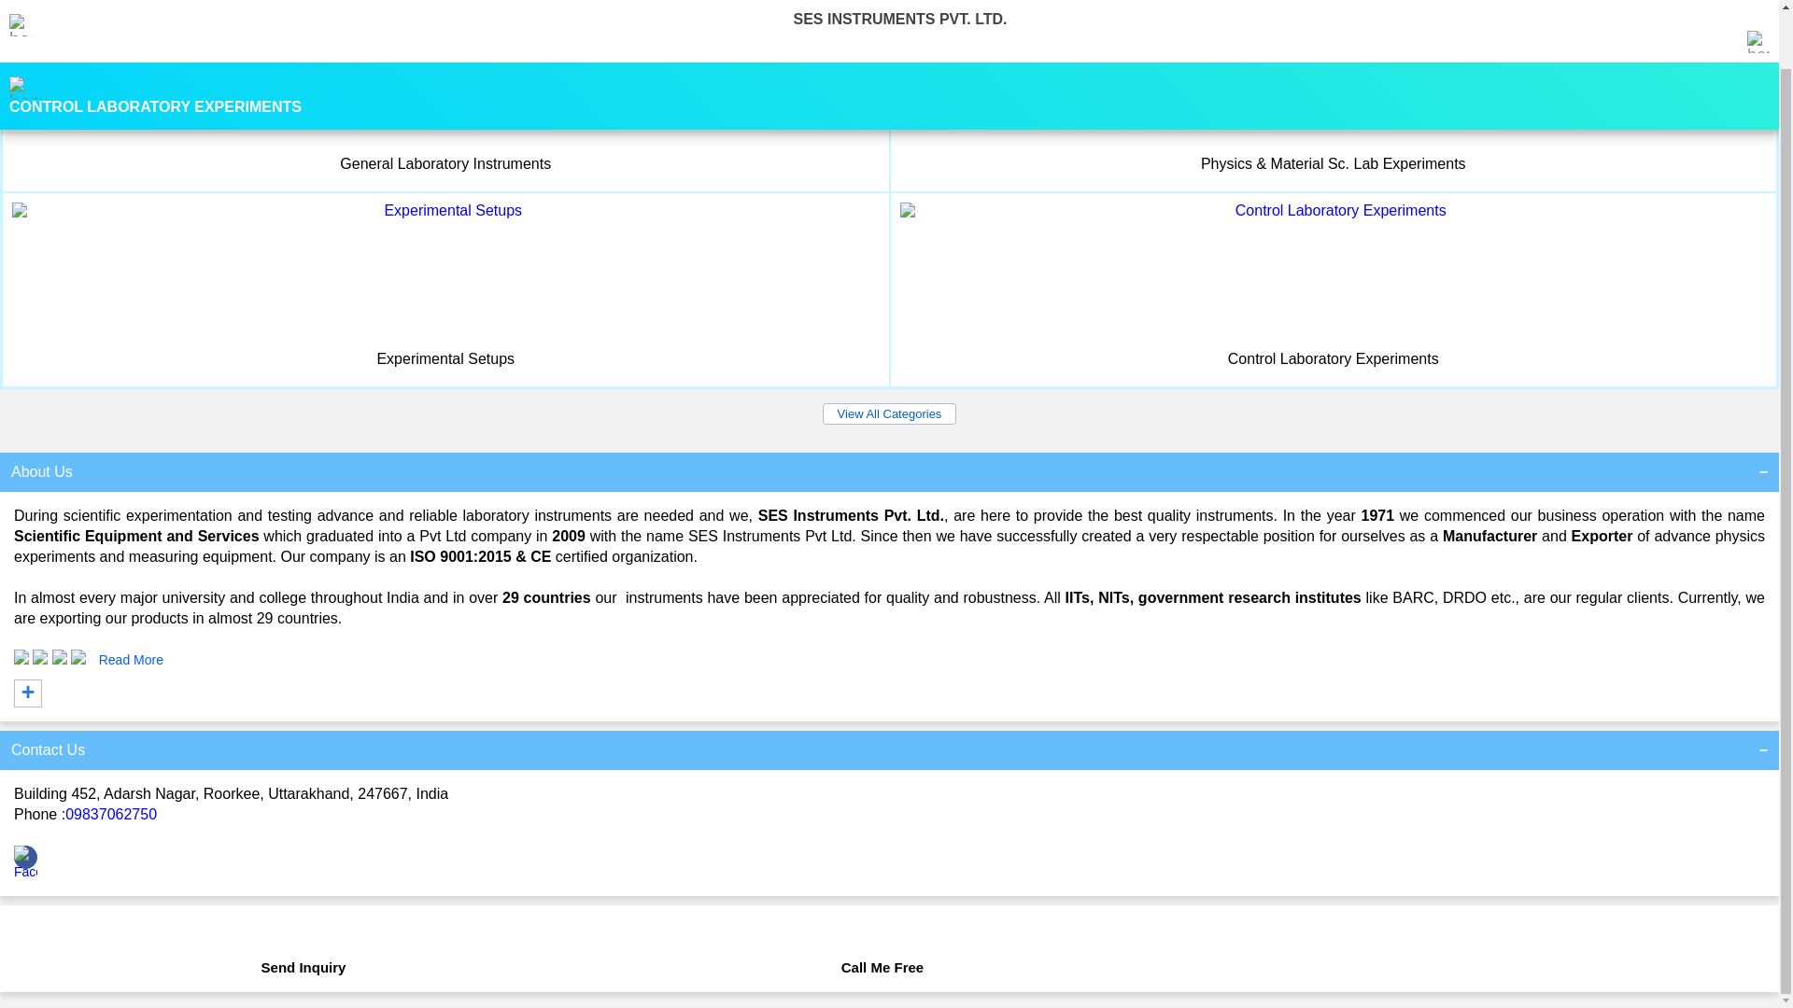 The width and height of the screenshot is (1793, 1008). I want to click on General Laboratory Instruments, so click(445, 163).